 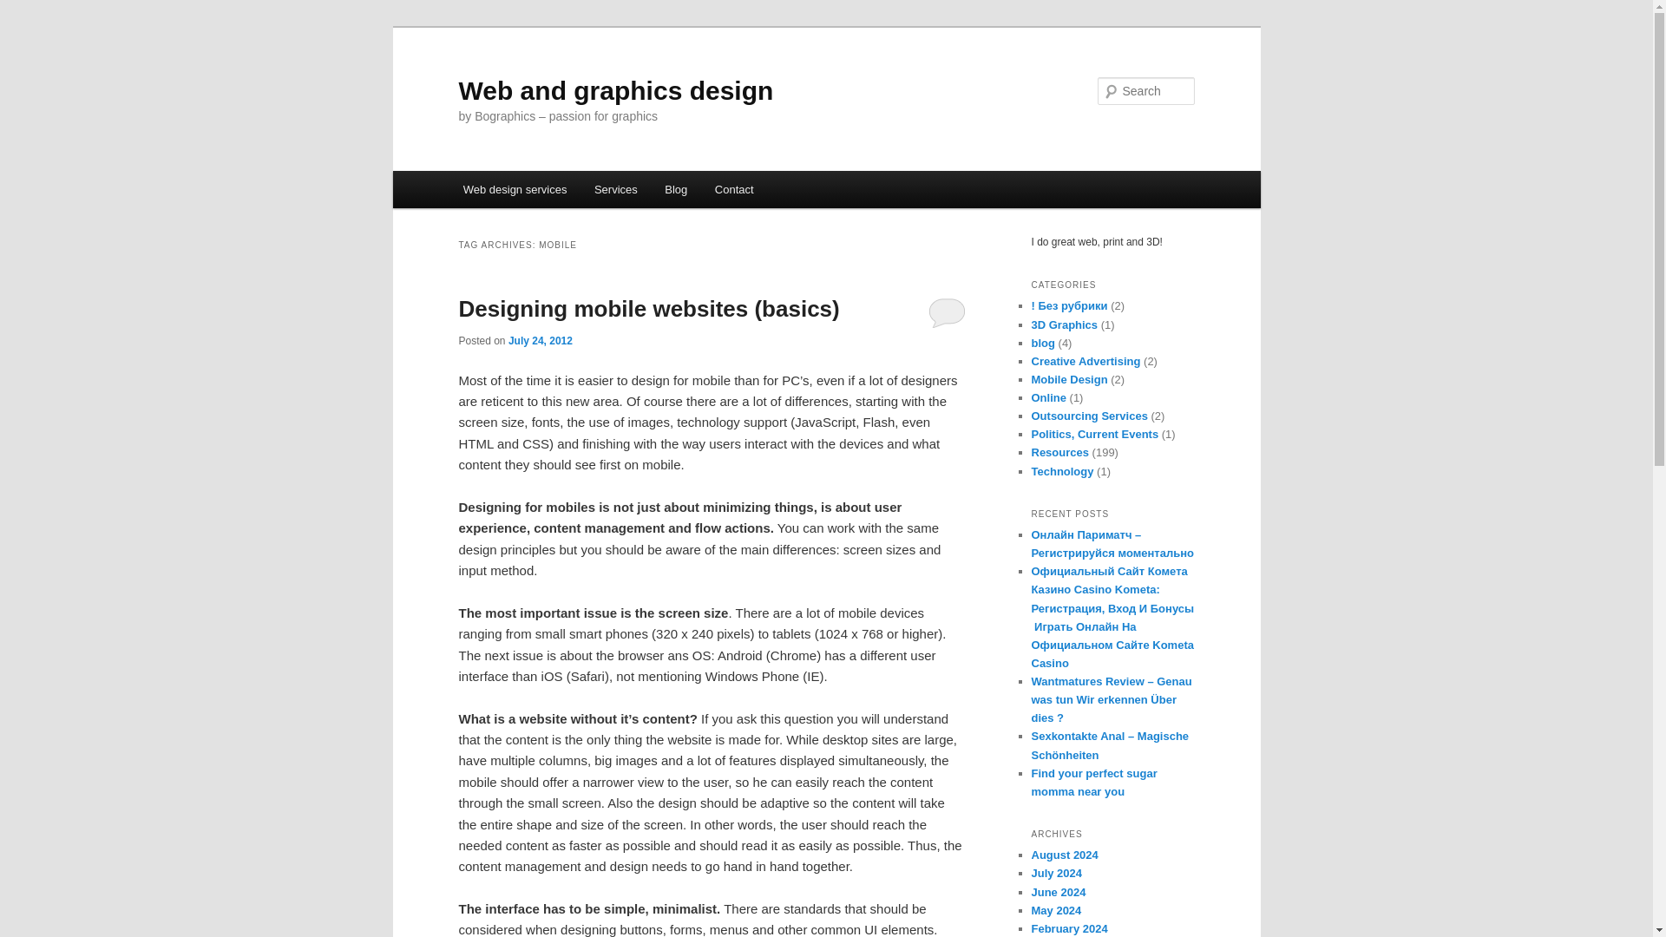 What do you see at coordinates (1085, 361) in the screenshot?
I see `Creative Advertising` at bounding box center [1085, 361].